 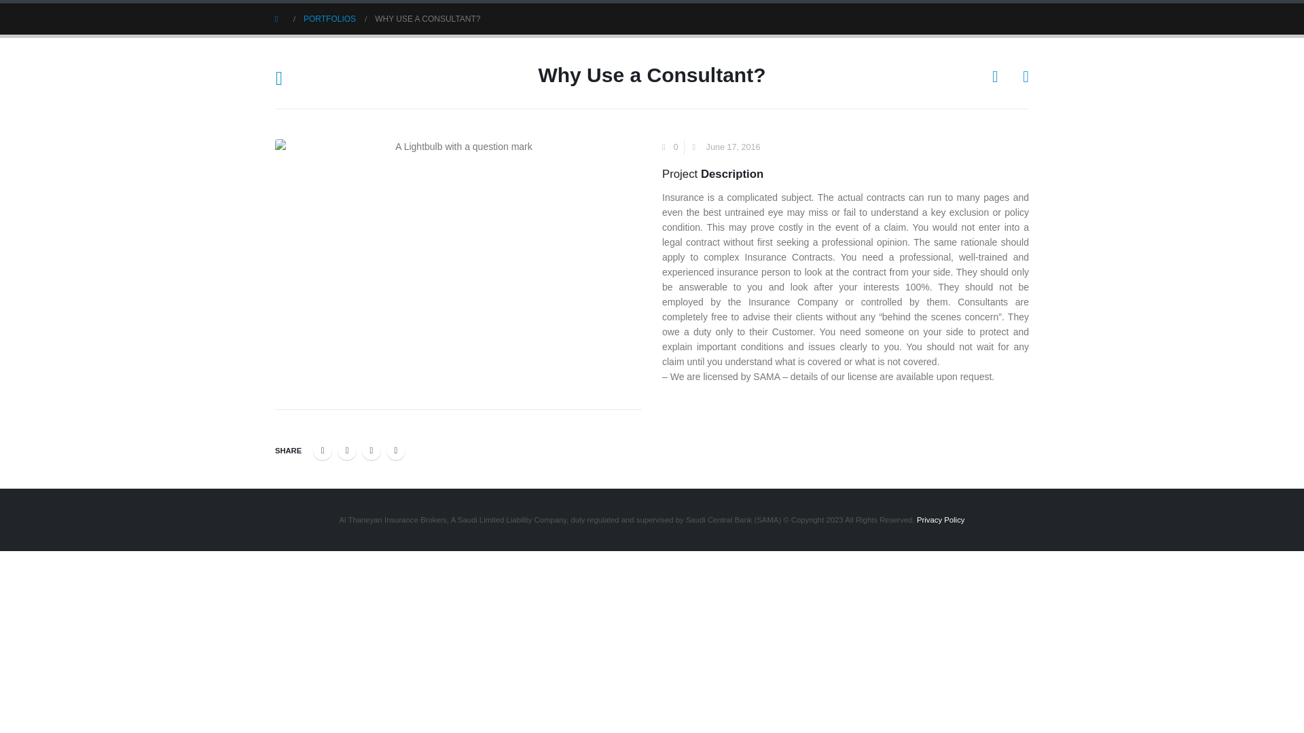 What do you see at coordinates (940, 520) in the screenshot?
I see `Privacy Policy` at bounding box center [940, 520].